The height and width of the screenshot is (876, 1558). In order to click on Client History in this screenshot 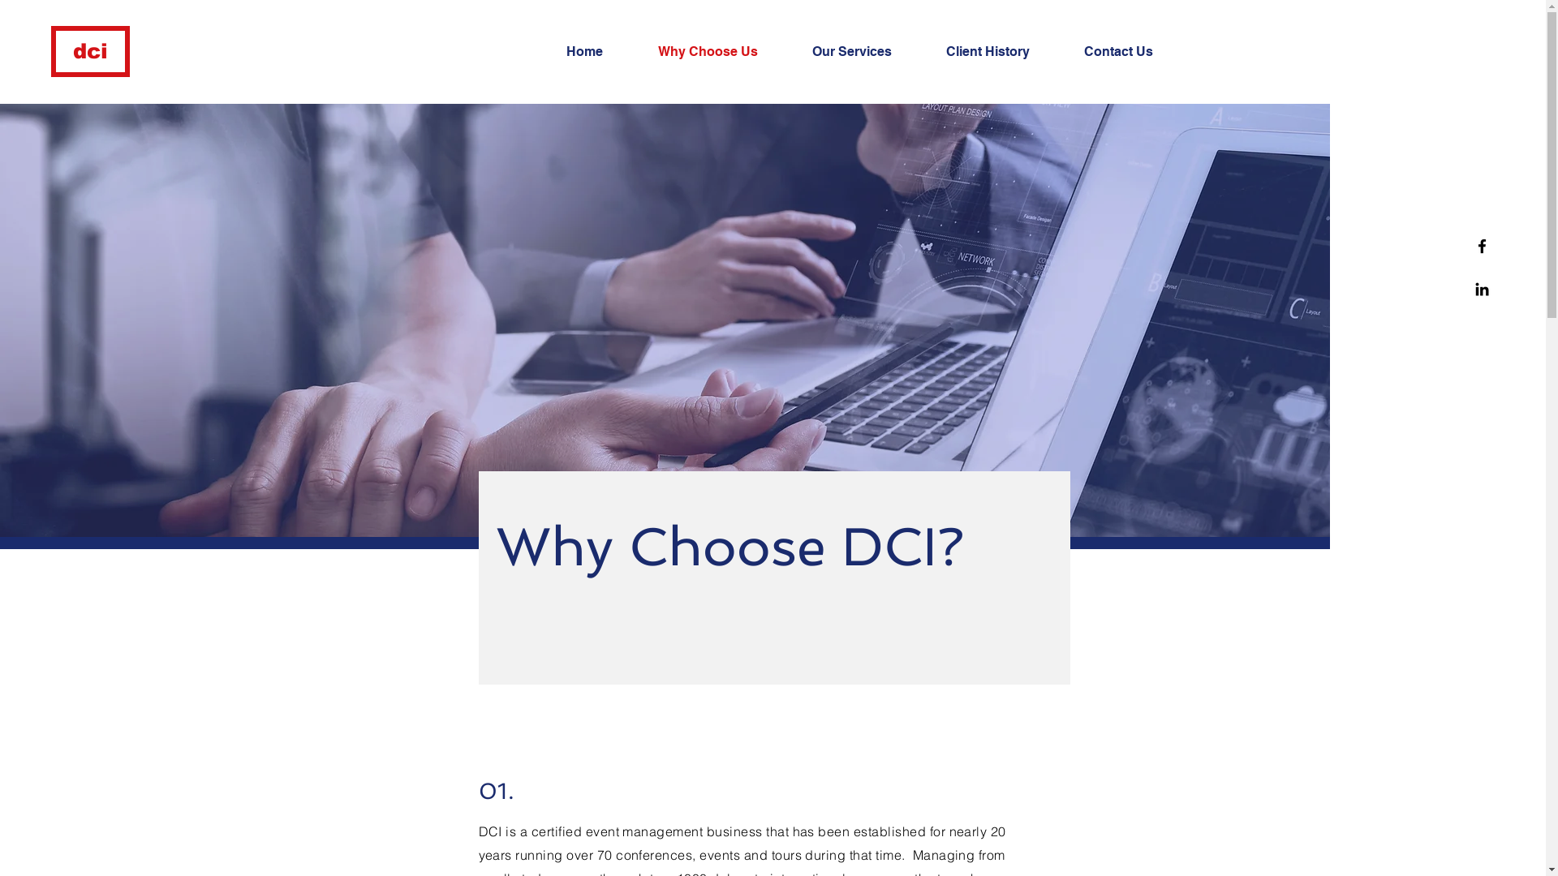, I will do `click(1002, 52)`.